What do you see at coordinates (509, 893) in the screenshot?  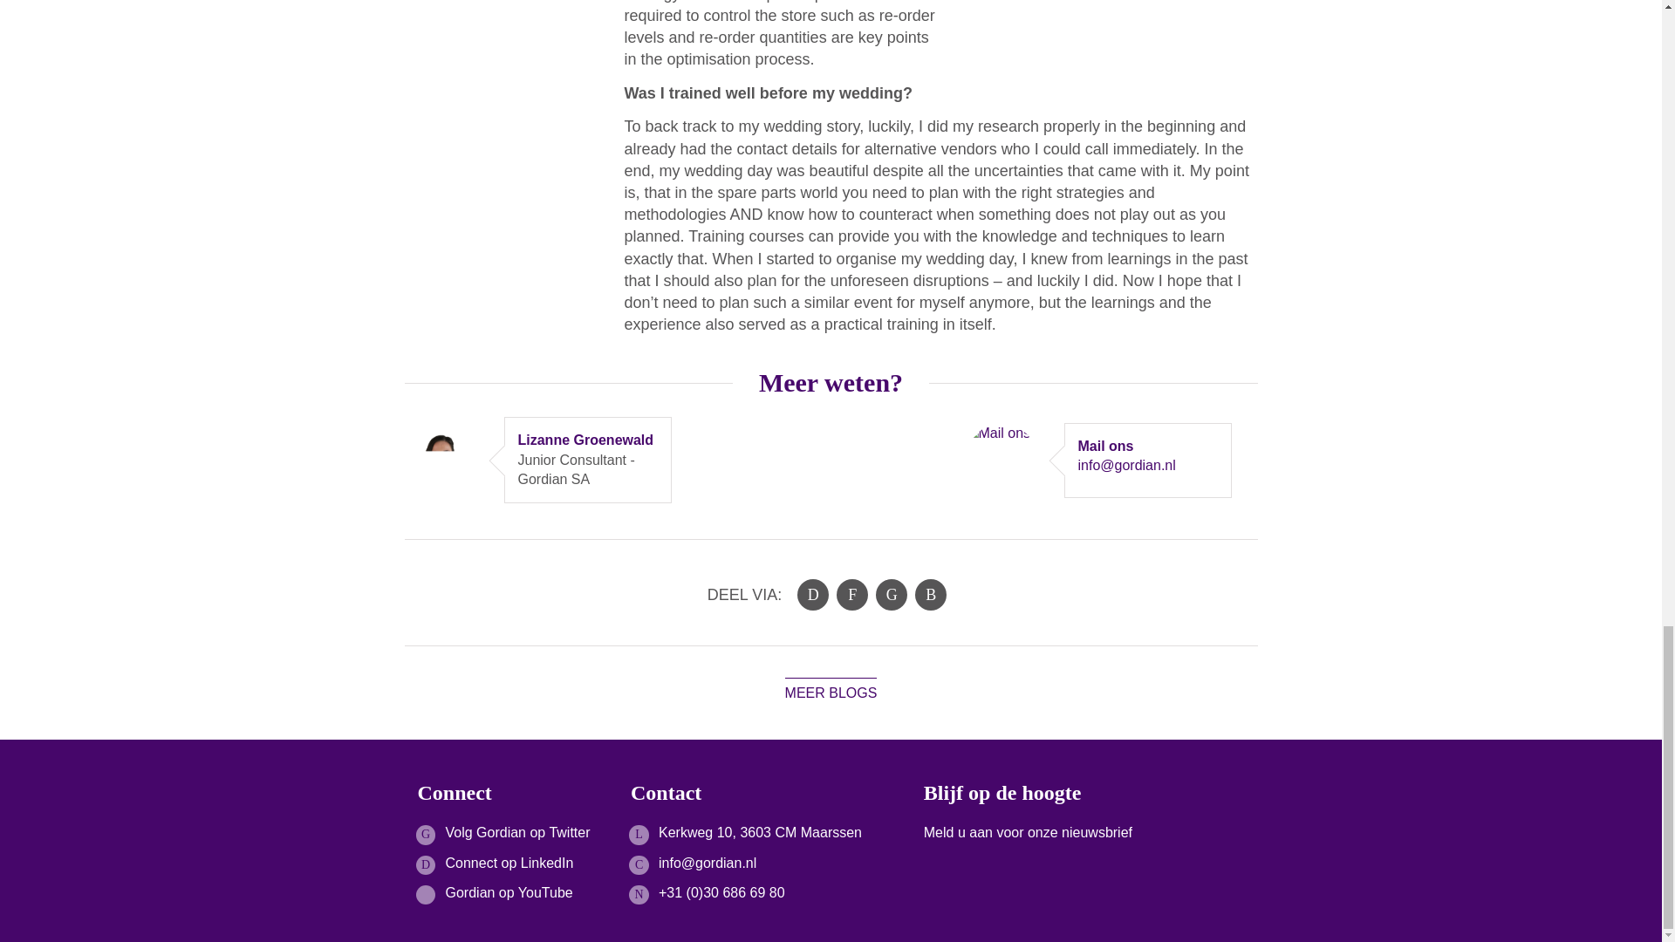 I see `Gordian op YouTube` at bounding box center [509, 893].